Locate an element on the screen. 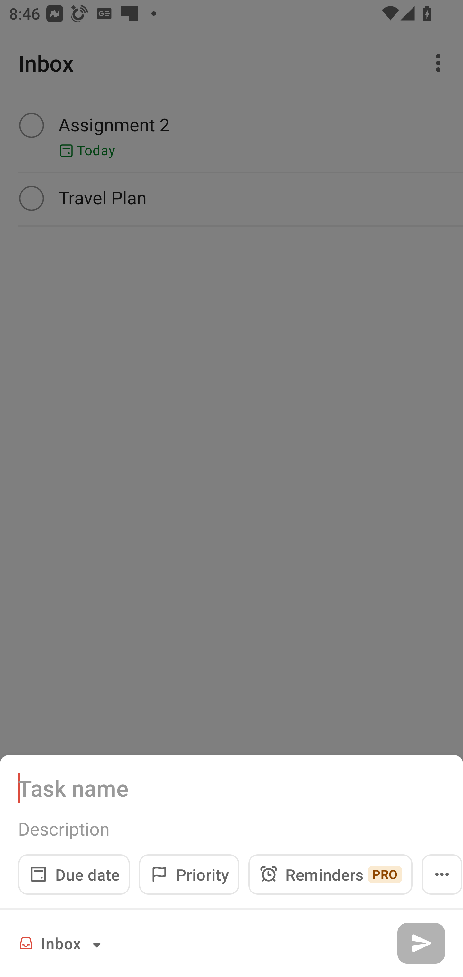 The image size is (463, 977). Due date Date is located at coordinates (74, 874).